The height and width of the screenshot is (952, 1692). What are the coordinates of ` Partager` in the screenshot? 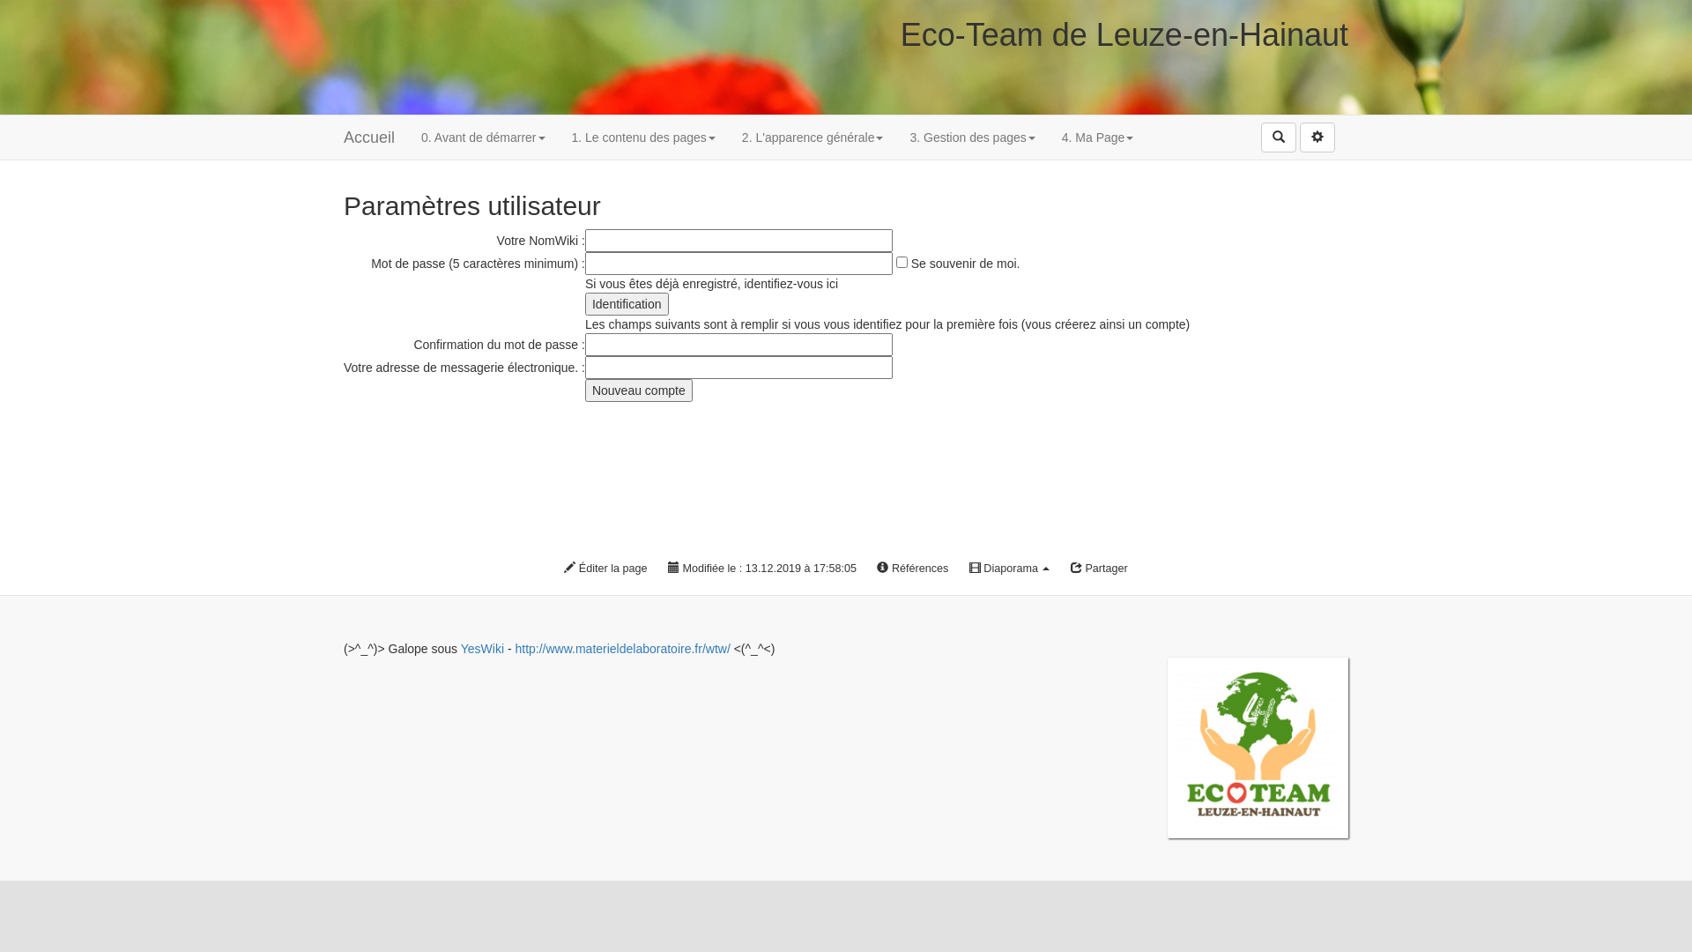 It's located at (1100, 569).